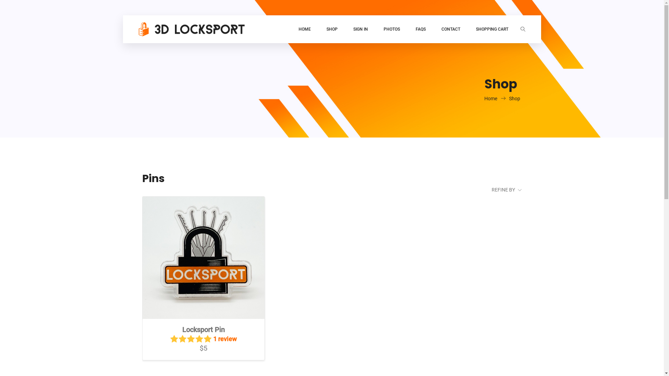 This screenshot has height=376, width=669. What do you see at coordinates (497, 99) in the screenshot?
I see `Home` at bounding box center [497, 99].